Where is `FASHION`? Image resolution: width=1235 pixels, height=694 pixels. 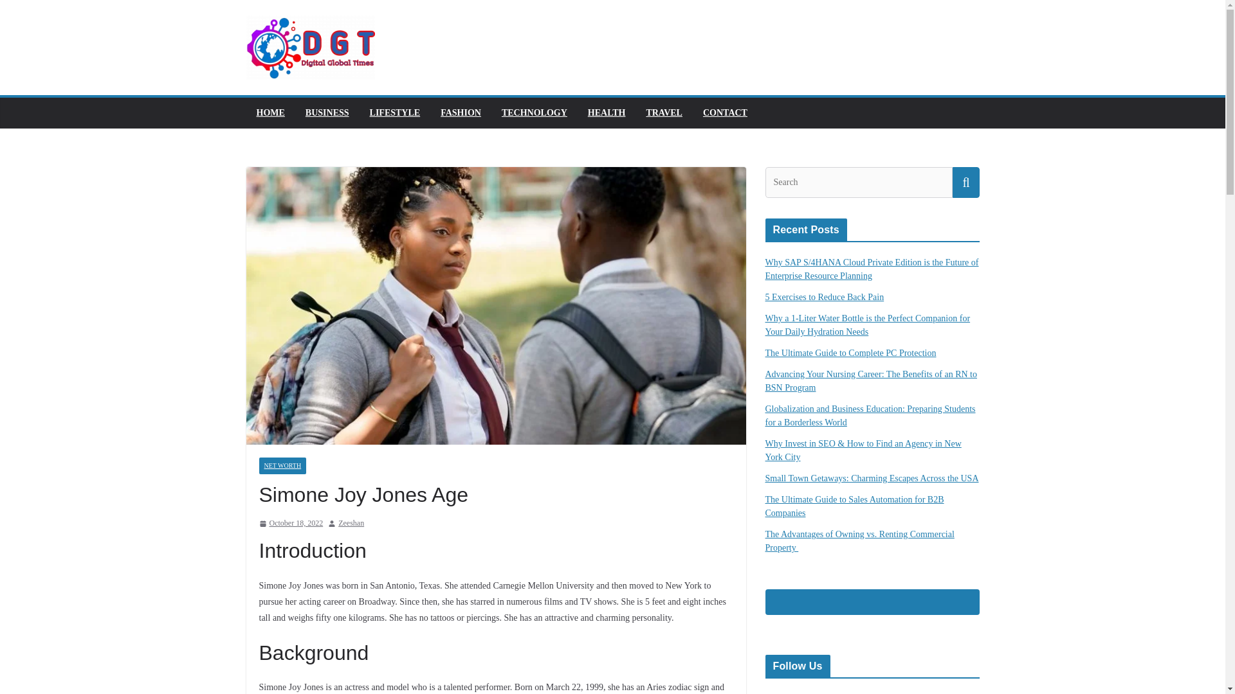
FASHION is located at coordinates (461, 113).